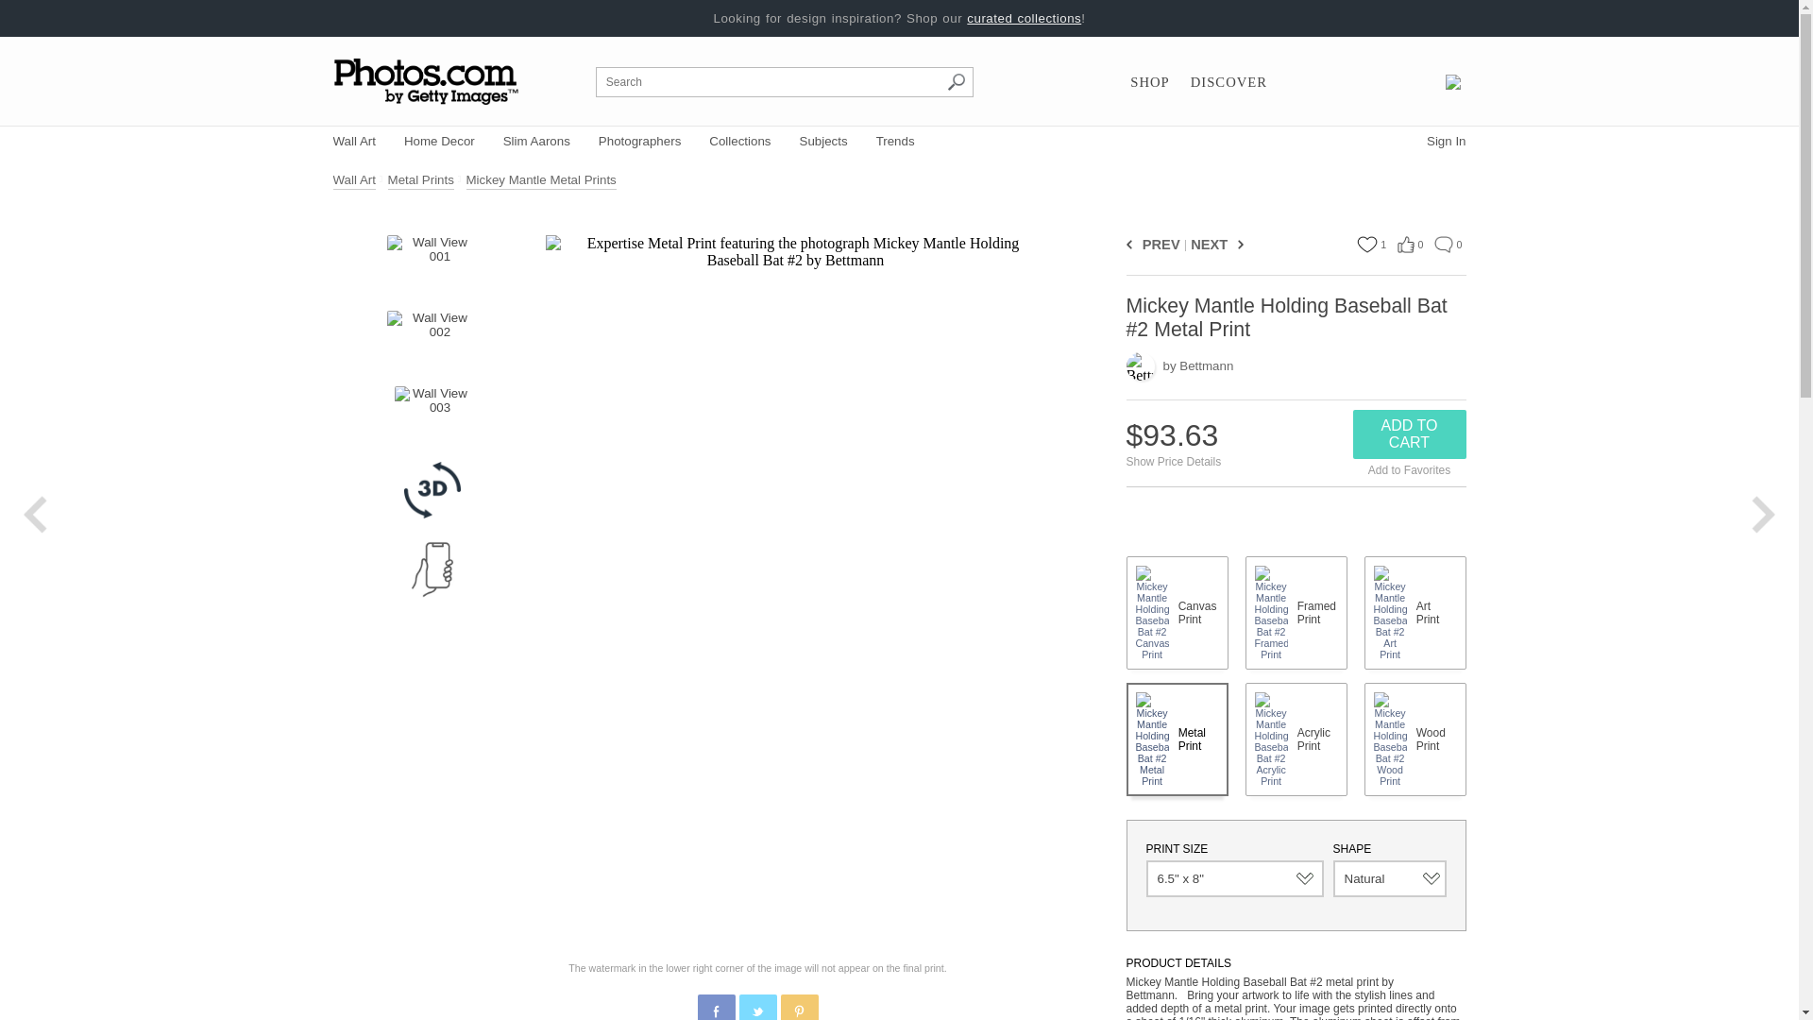 The height and width of the screenshot is (1020, 1813). Describe the element at coordinates (1024, 18) in the screenshot. I see `curated collections` at that location.